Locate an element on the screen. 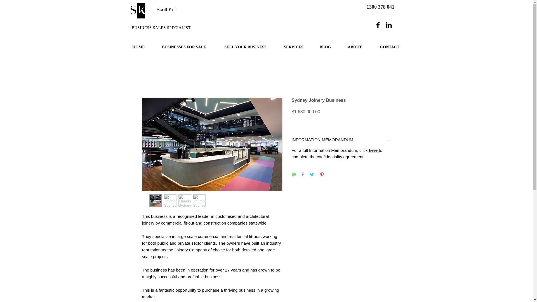  Scott Ker is located at coordinates (166, 10).